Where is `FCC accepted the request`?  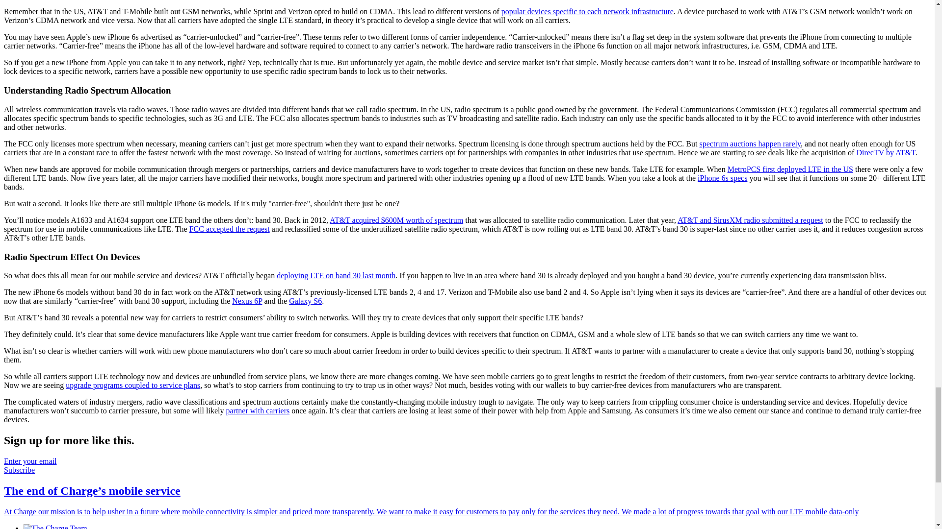 FCC accepted the request is located at coordinates (229, 229).